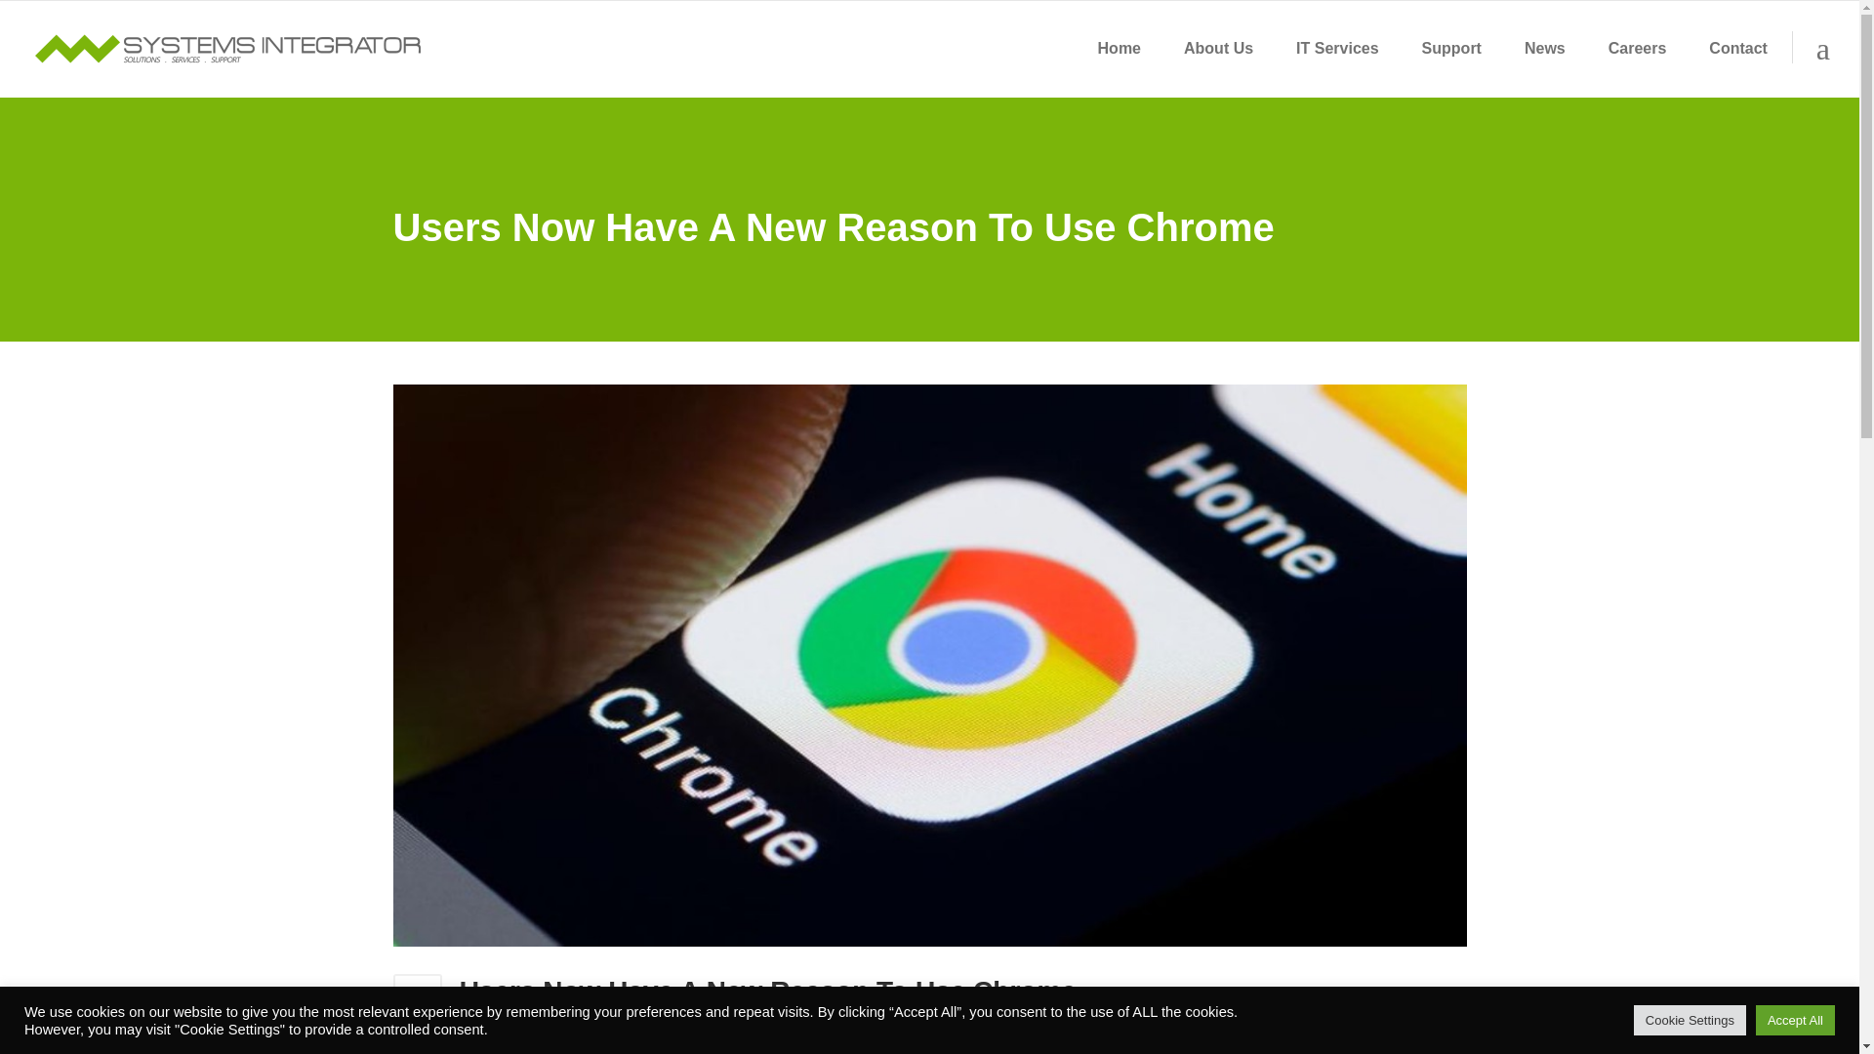  Describe the element at coordinates (1337, 49) in the screenshot. I see `IT Services` at that location.